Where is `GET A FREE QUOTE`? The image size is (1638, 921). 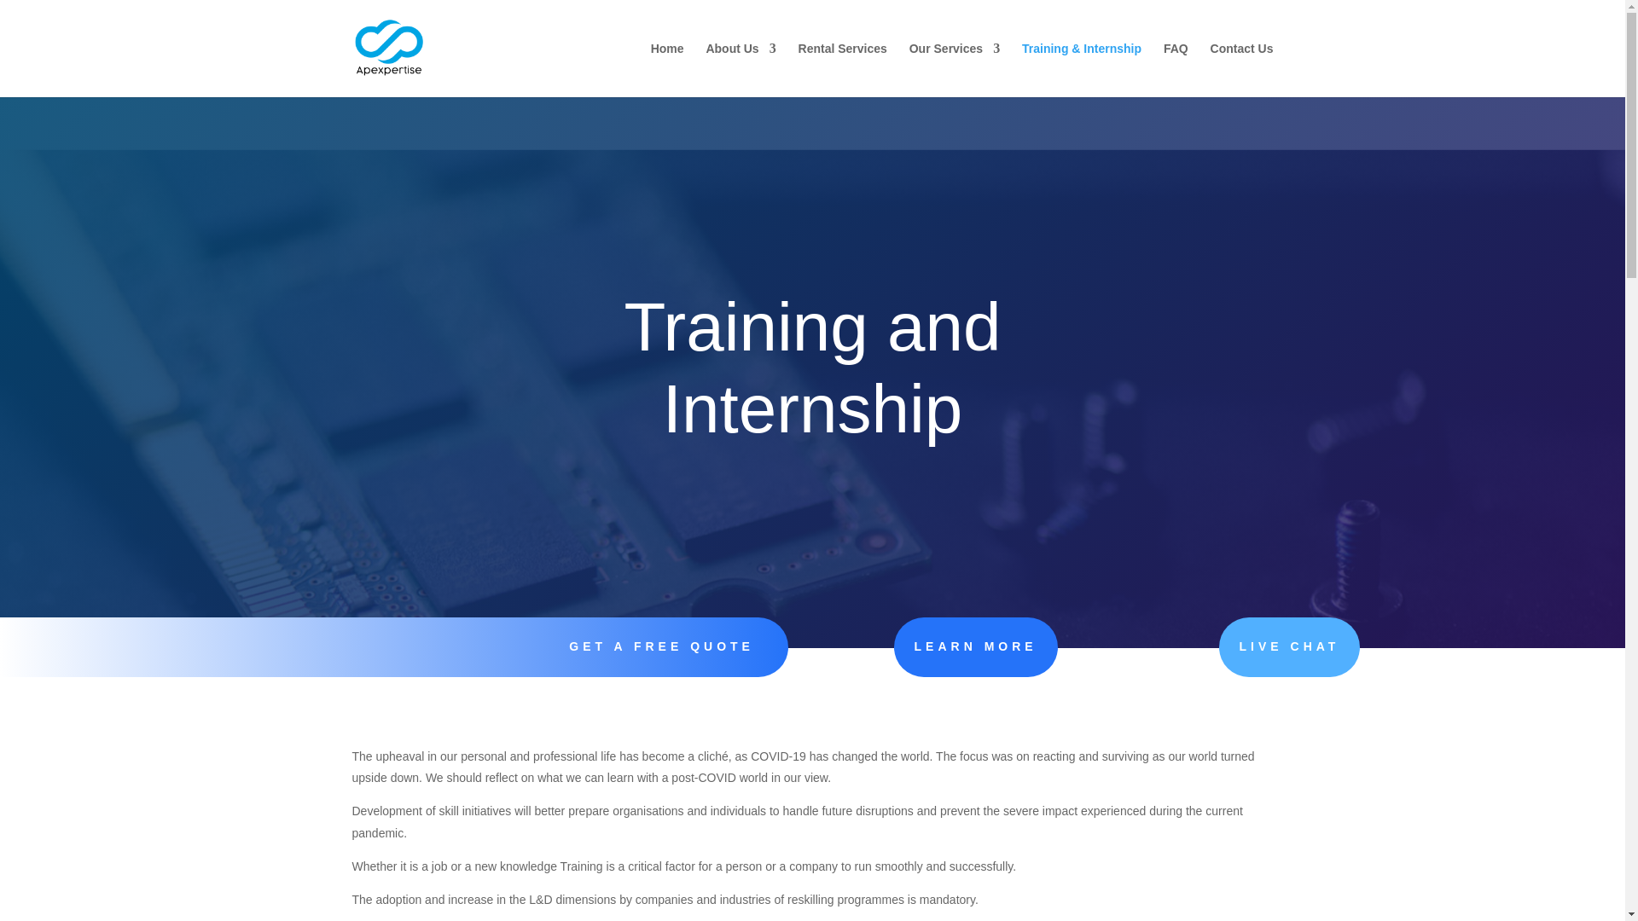
GET A FREE QUOTE is located at coordinates (660, 646).